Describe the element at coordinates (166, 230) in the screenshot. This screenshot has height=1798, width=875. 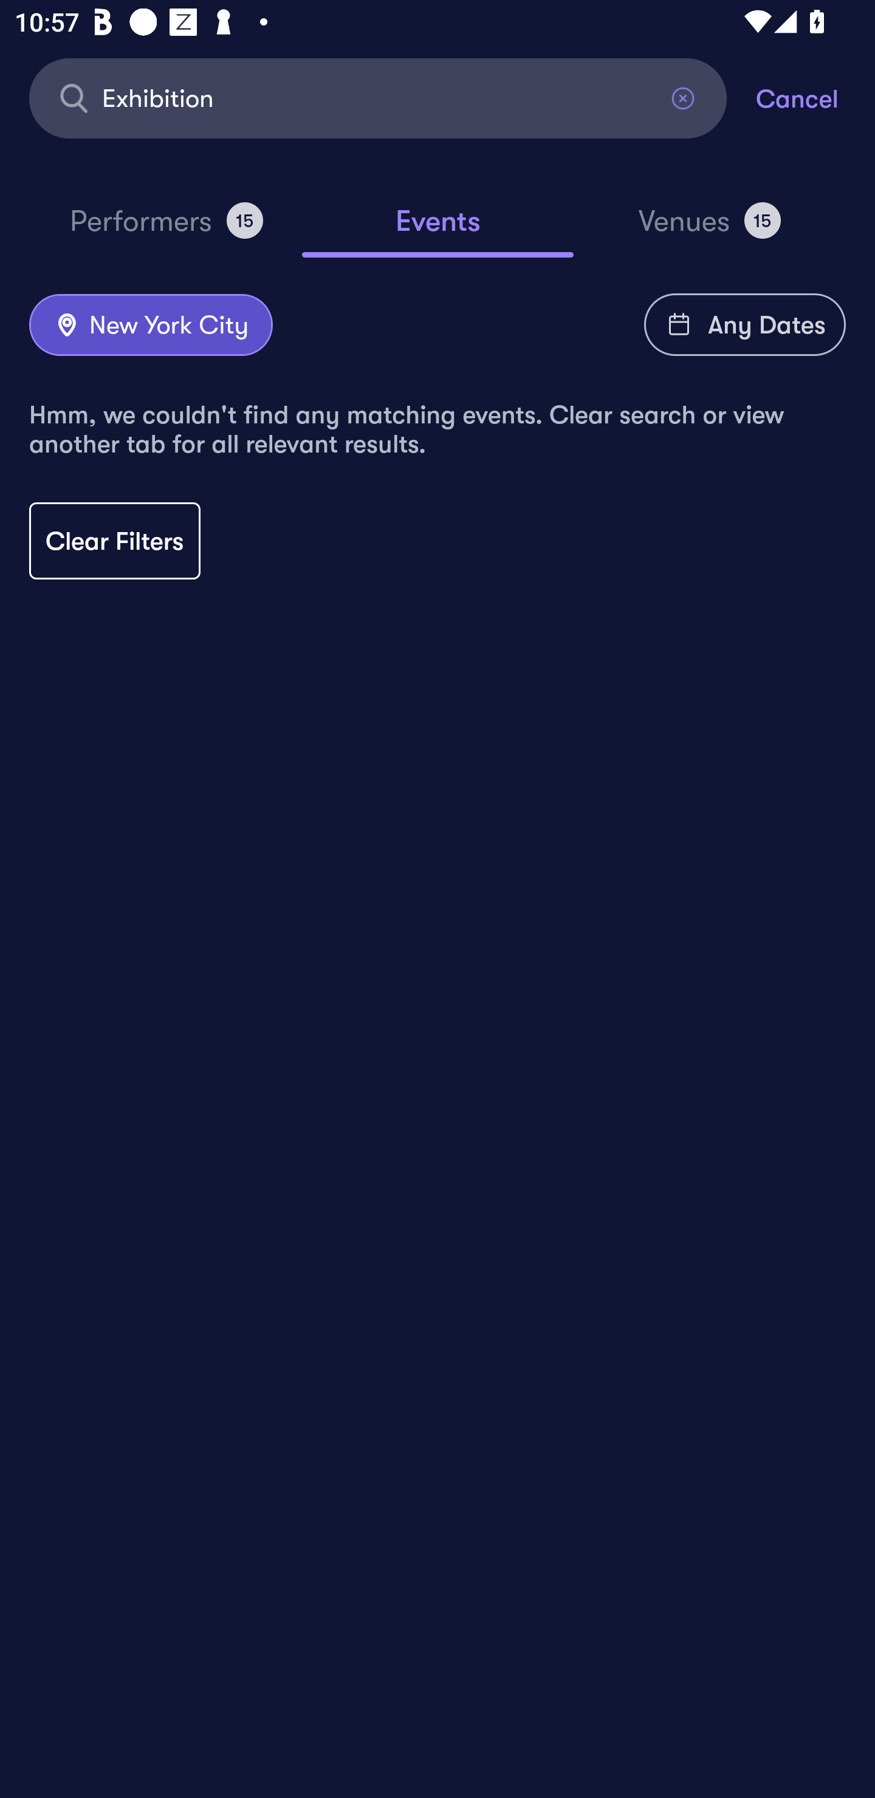
I see `Performers 15` at that location.